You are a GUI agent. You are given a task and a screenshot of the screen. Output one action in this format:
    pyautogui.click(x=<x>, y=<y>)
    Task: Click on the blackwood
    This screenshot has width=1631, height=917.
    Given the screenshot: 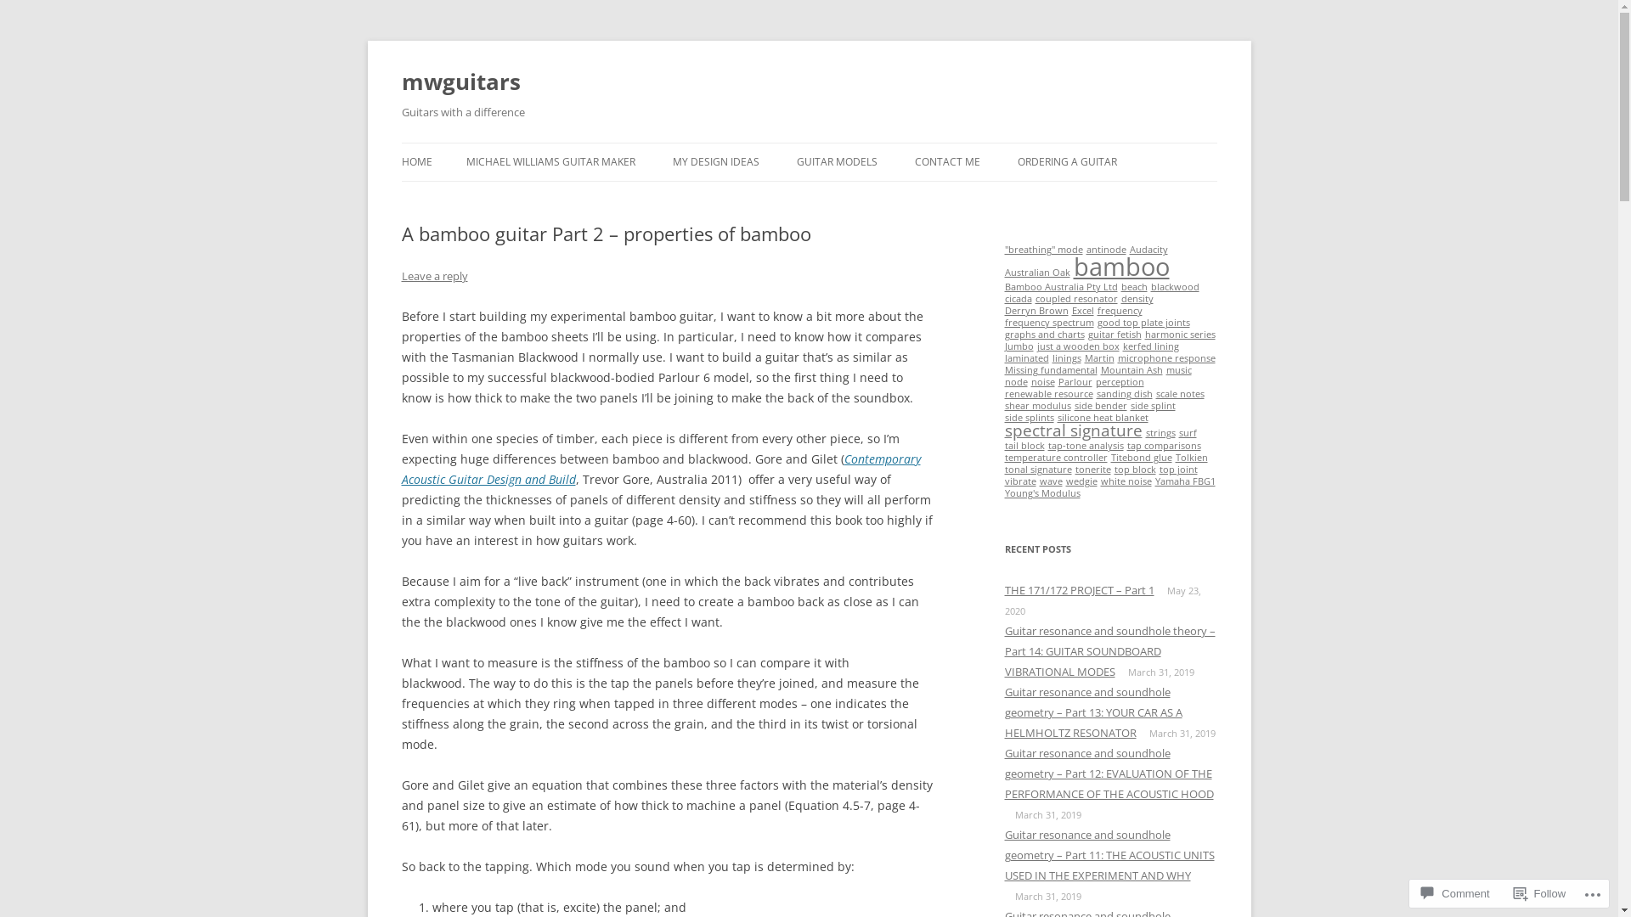 What is the action you would take?
    pyautogui.click(x=1174, y=287)
    